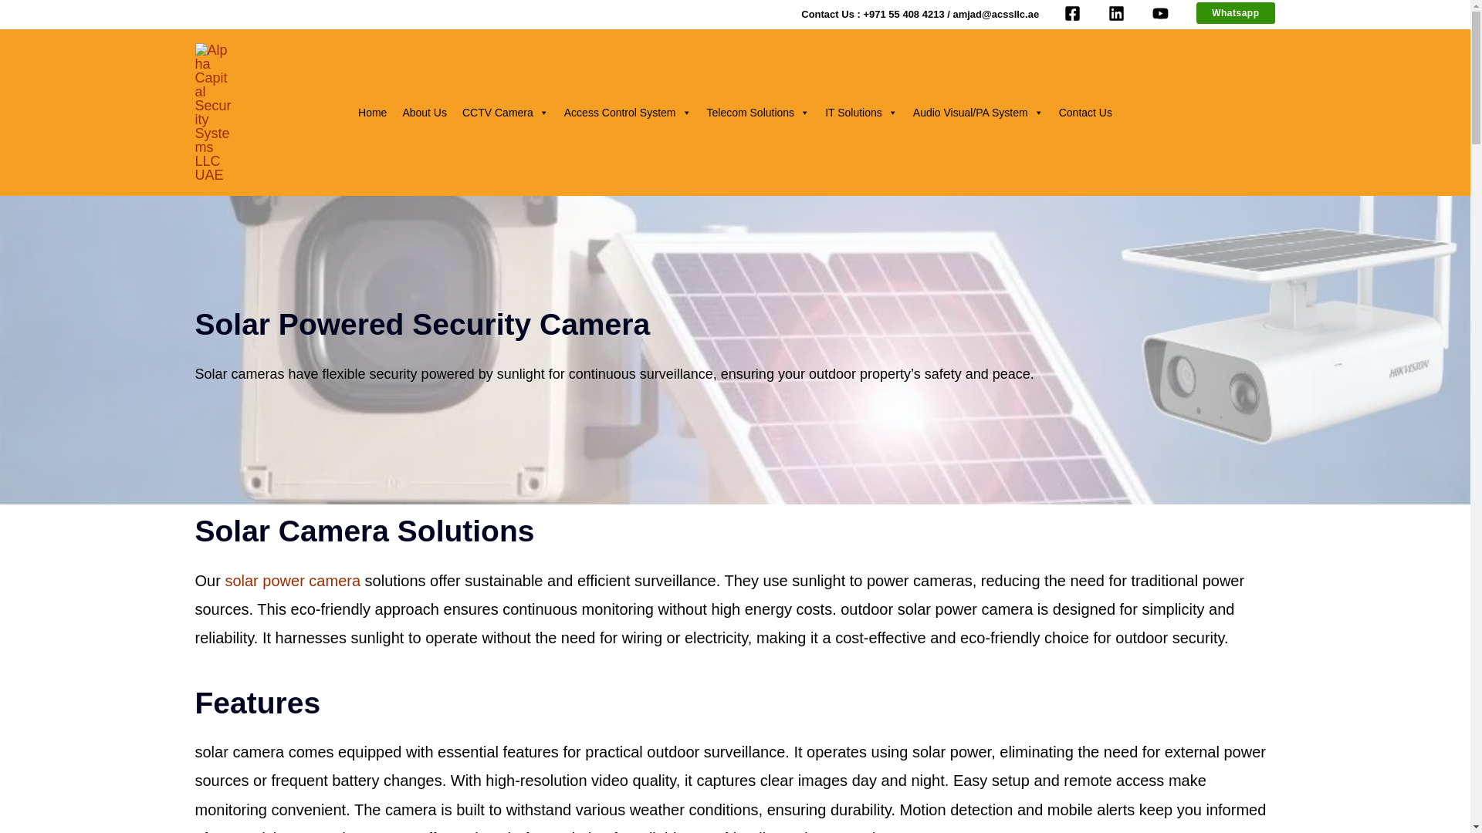 The height and width of the screenshot is (833, 1482). Describe the element at coordinates (425, 112) in the screenshot. I see `About Us` at that location.